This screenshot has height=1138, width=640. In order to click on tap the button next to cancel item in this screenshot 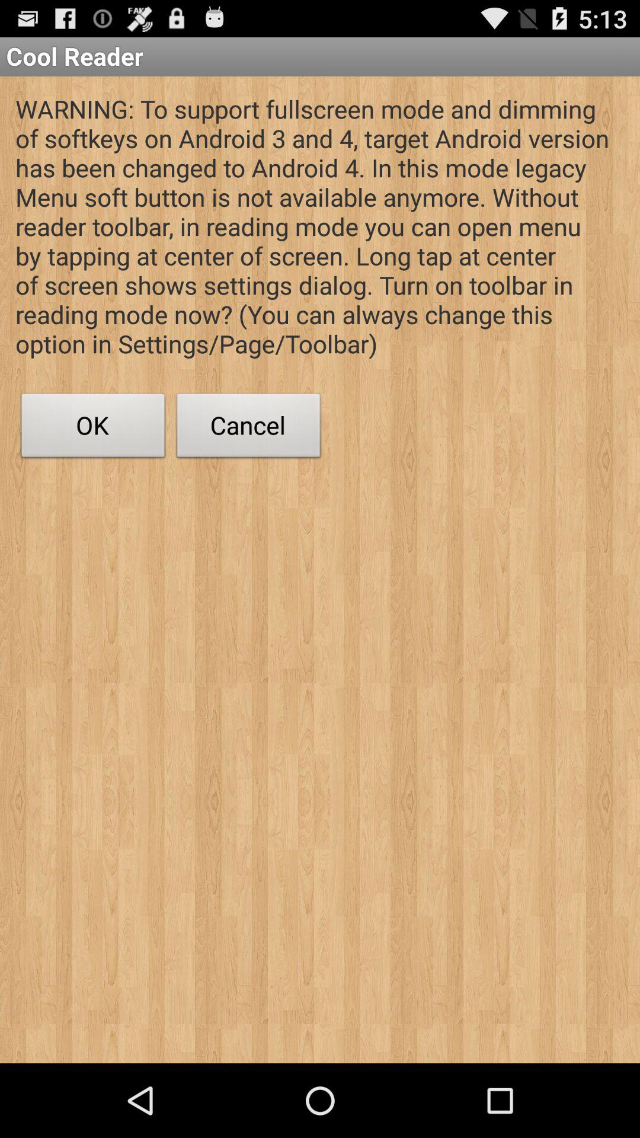, I will do `click(93, 429)`.